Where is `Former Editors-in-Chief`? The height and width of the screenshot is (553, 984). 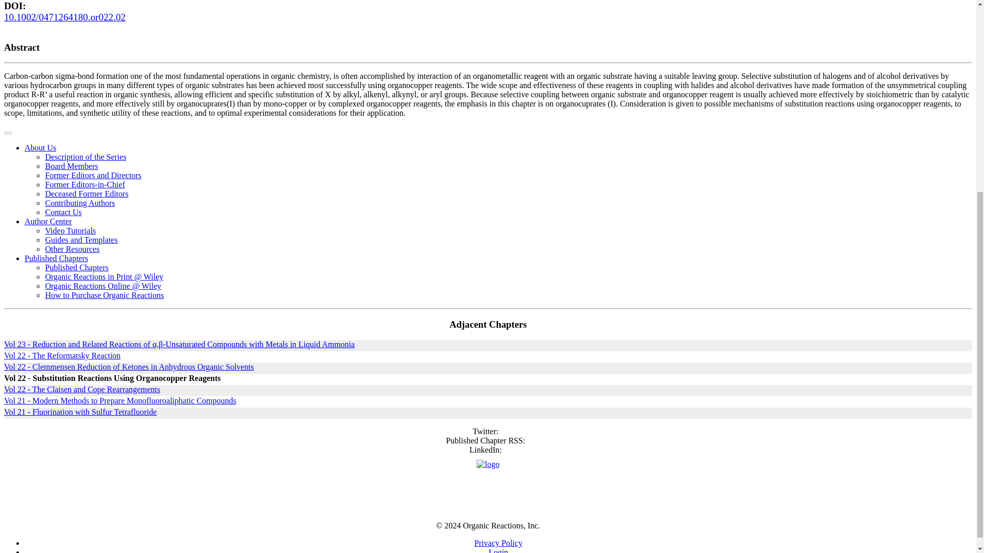
Former Editors-in-Chief is located at coordinates (85, 184).